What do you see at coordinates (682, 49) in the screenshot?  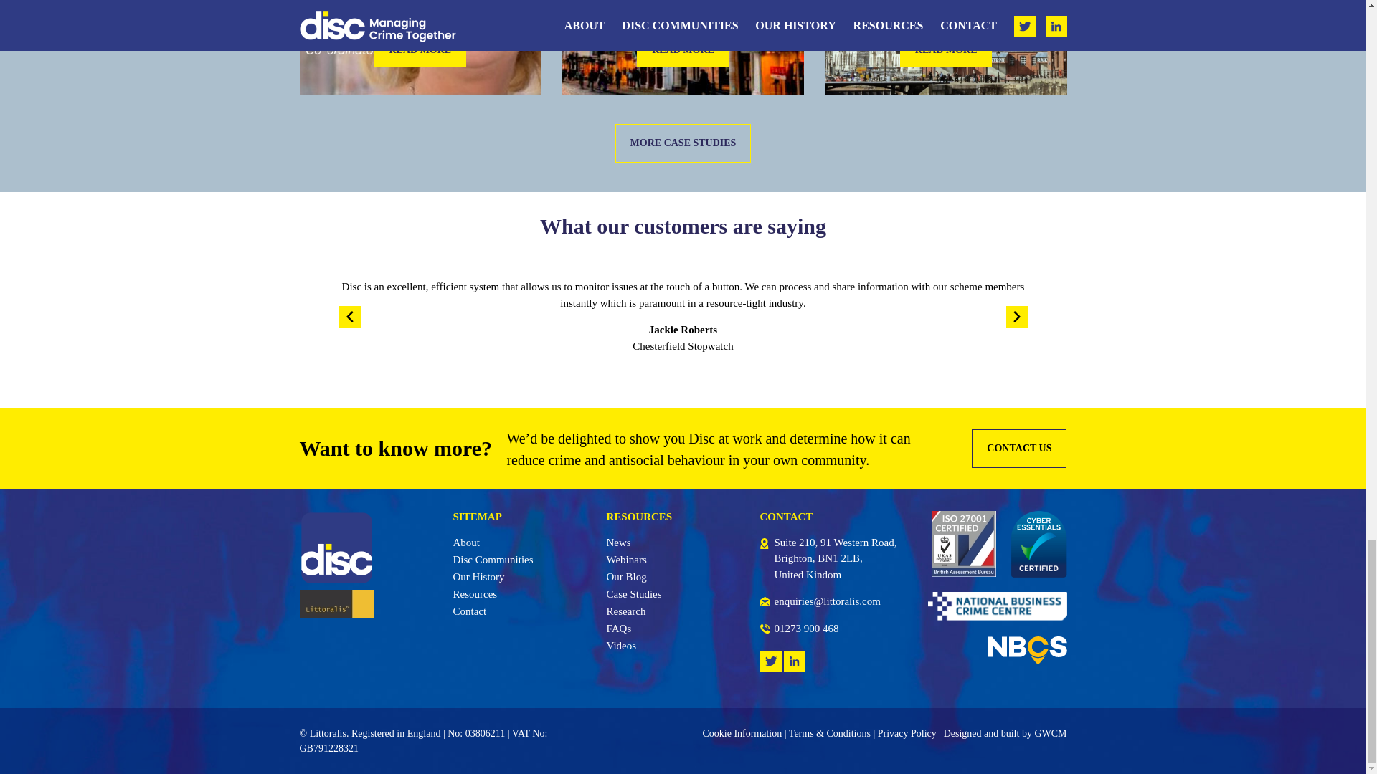 I see `READ MORE` at bounding box center [682, 49].